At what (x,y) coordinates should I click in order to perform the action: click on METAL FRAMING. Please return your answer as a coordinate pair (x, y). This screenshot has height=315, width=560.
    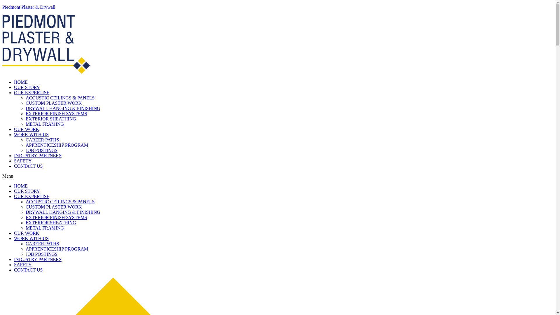
    Looking at the image, I should click on (45, 228).